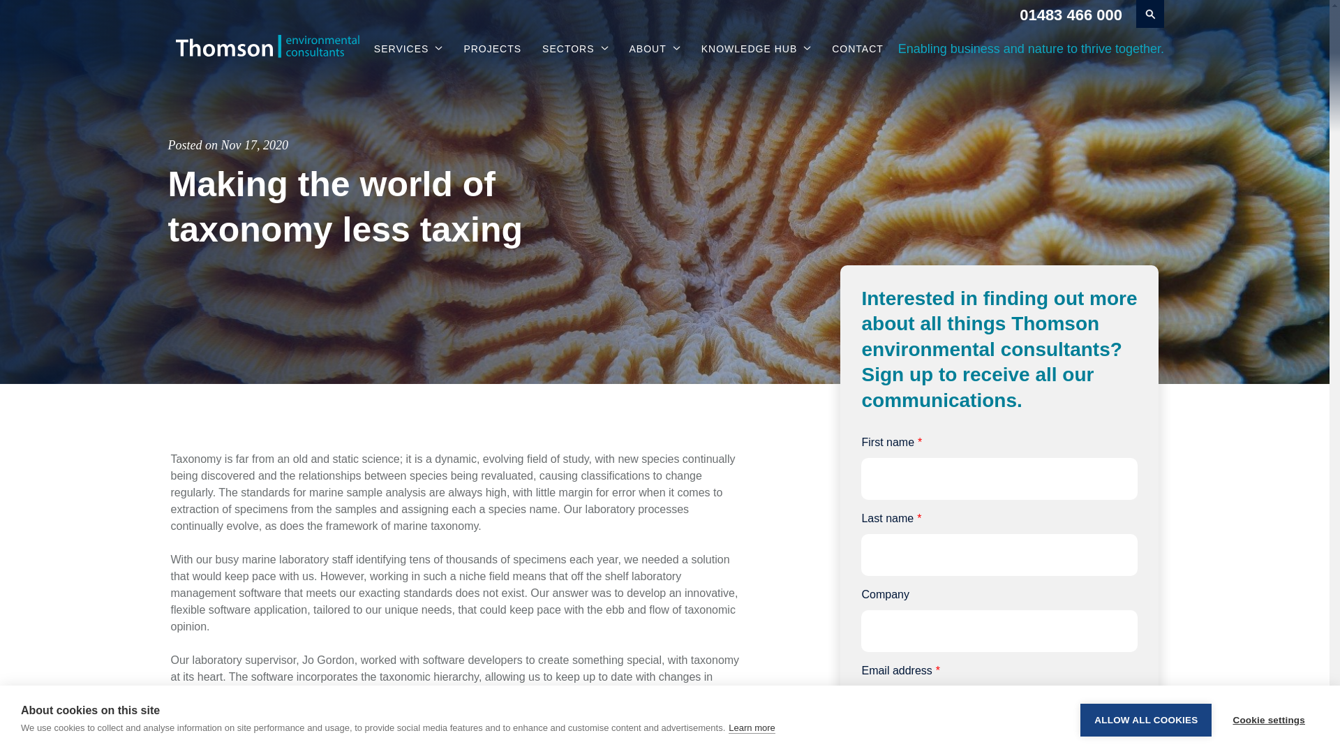 The image size is (1340, 754). What do you see at coordinates (1145, 747) in the screenshot?
I see `ALLOW ALL COOKIES` at bounding box center [1145, 747].